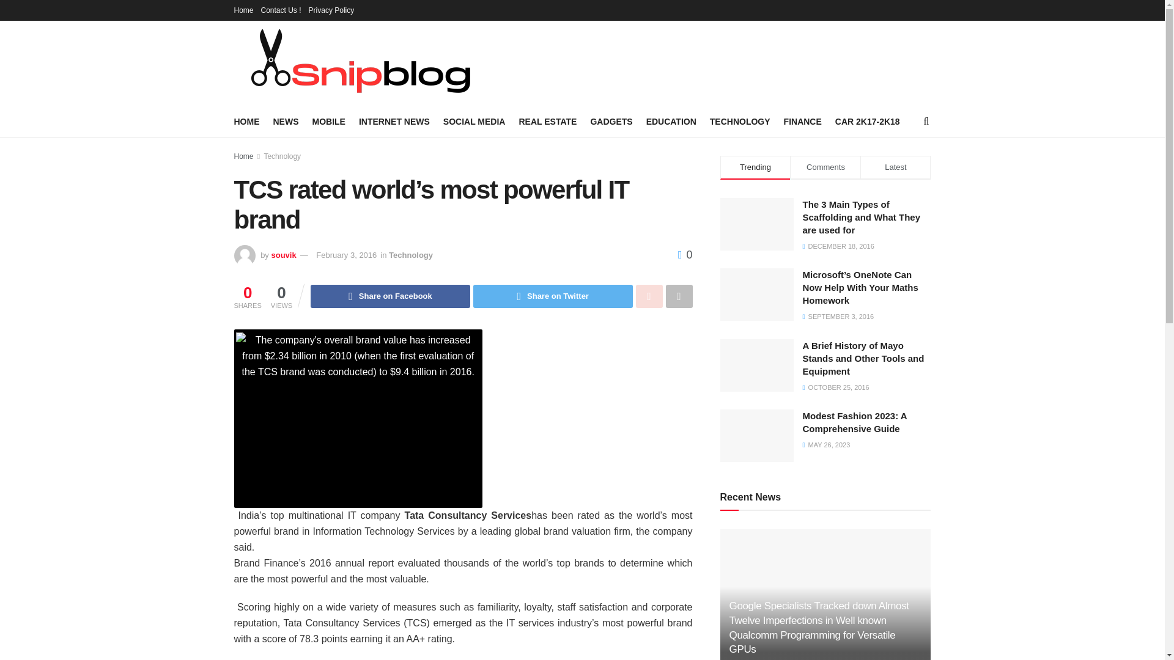  I want to click on NEWS, so click(285, 121).